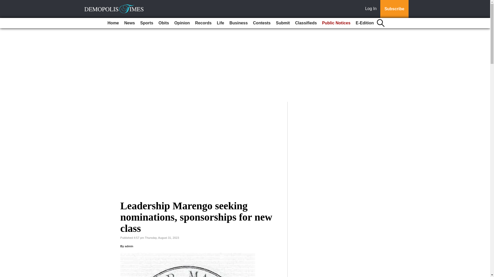 The height and width of the screenshot is (277, 494). What do you see at coordinates (129, 246) in the screenshot?
I see `admin` at bounding box center [129, 246].